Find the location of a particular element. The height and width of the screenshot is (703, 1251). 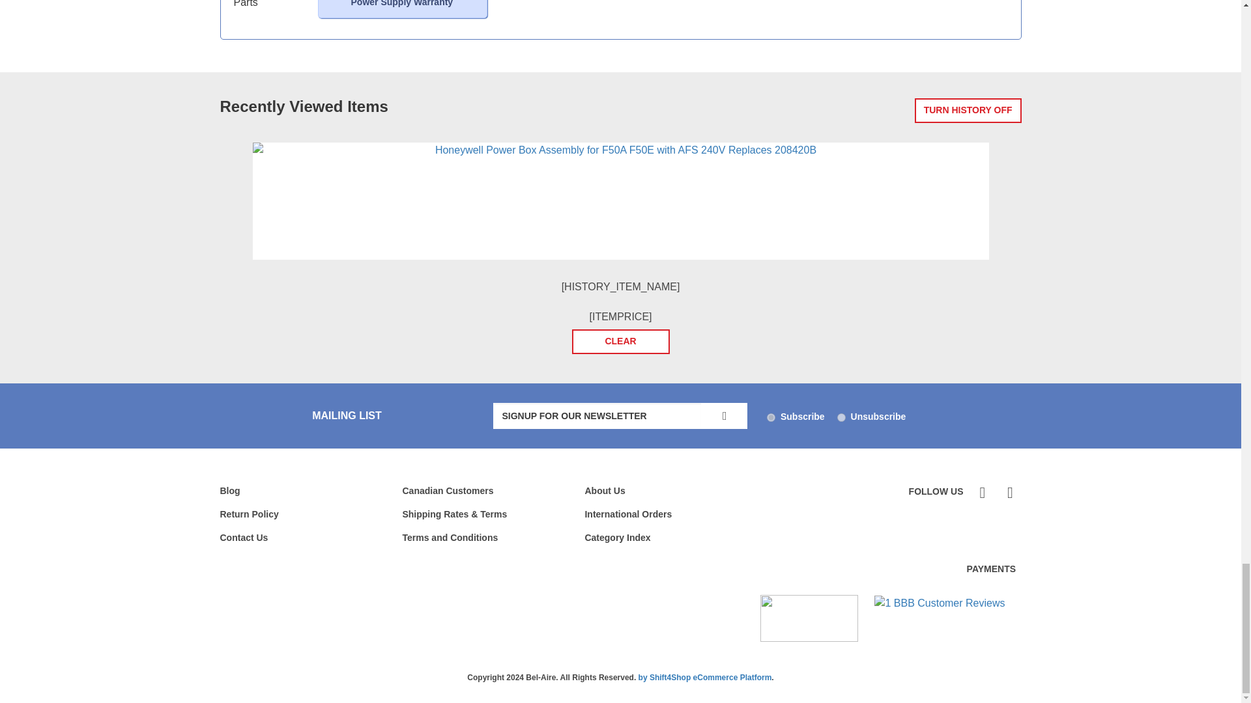

1 is located at coordinates (771, 418).